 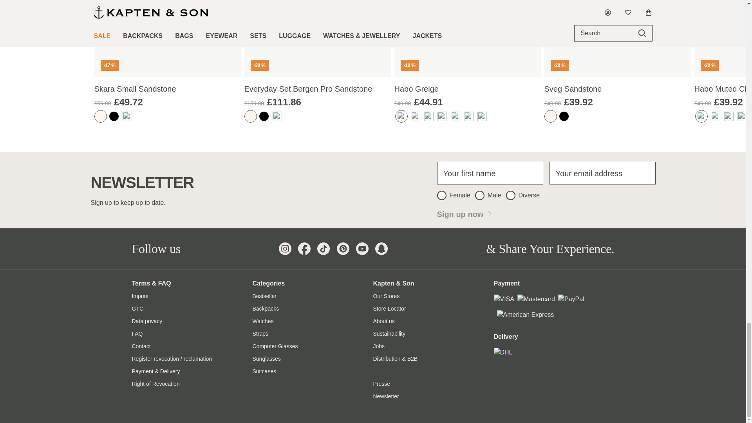 What do you see at coordinates (264, 116) in the screenshot?
I see `Everyday Set Bergen Pro Sandstone - Black` at bounding box center [264, 116].